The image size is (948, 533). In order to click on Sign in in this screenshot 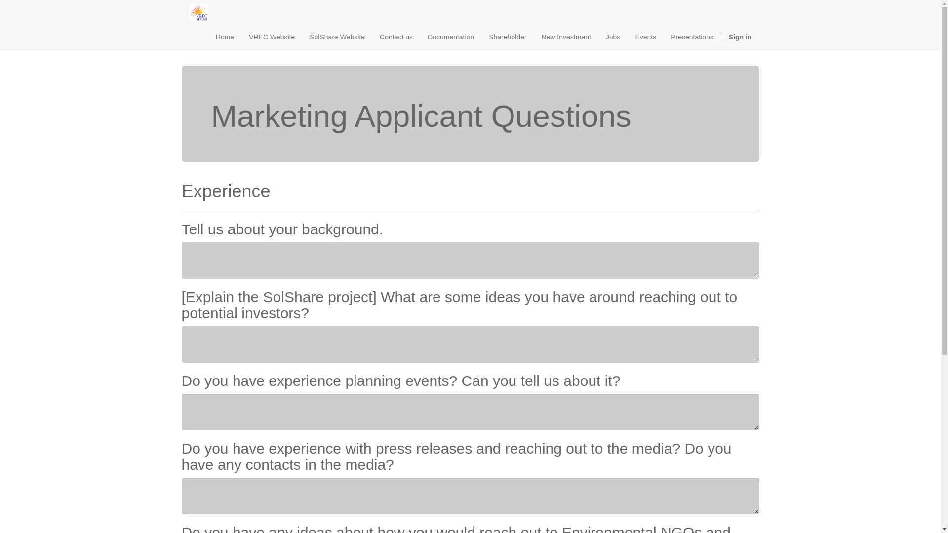, I will do `click(740, 37)`.